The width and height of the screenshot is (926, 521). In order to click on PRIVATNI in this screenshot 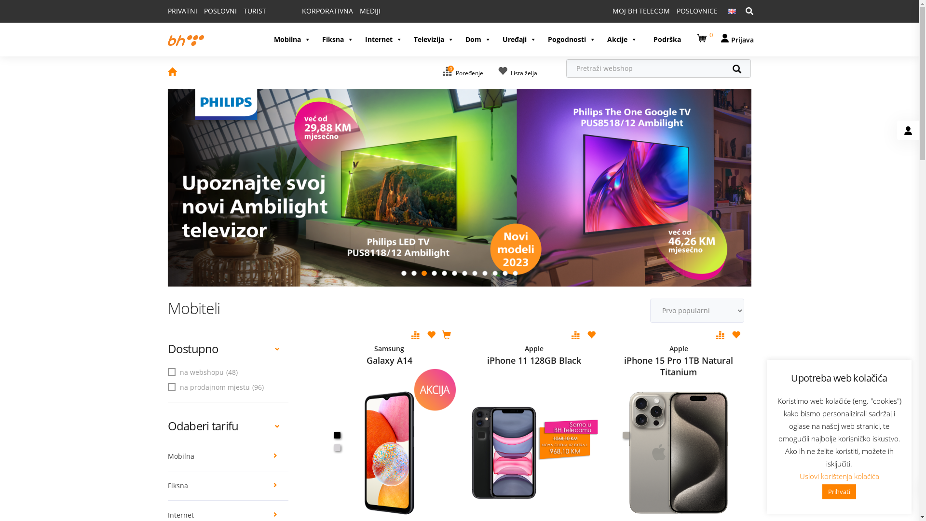, I will do `click(182, 11)`.